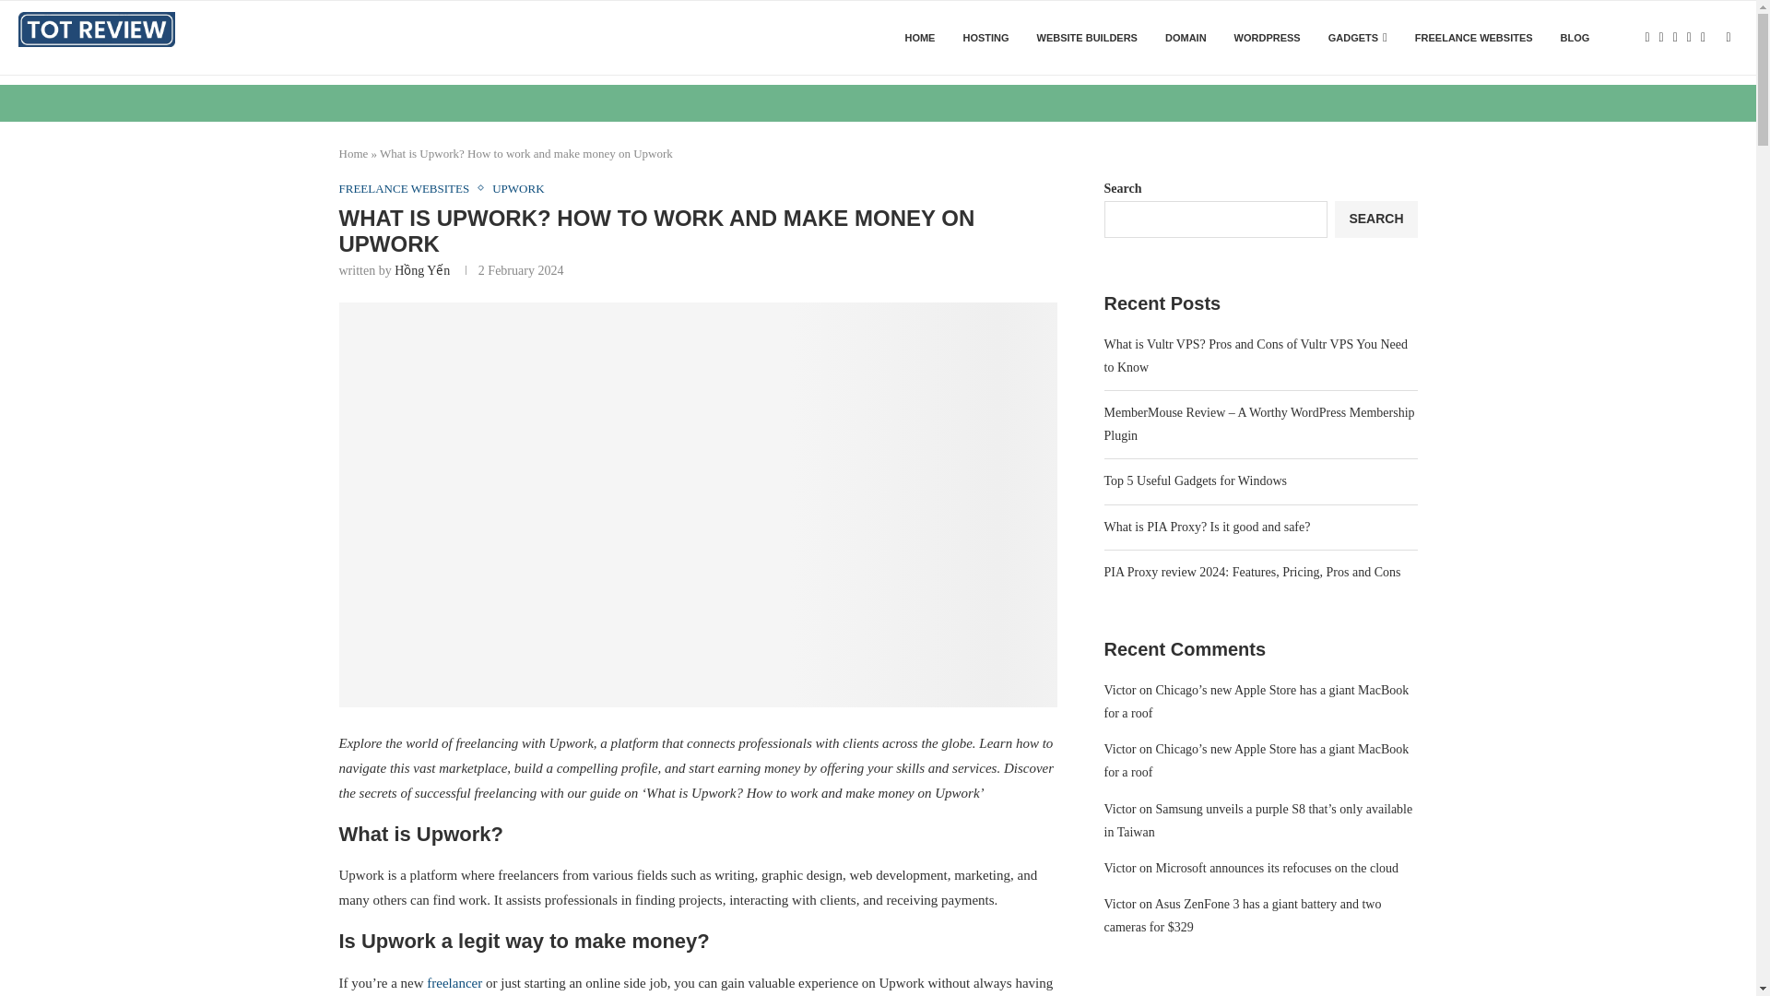 The image size is (1770, 996). I want to click on HOSTING, so click(985, 38).